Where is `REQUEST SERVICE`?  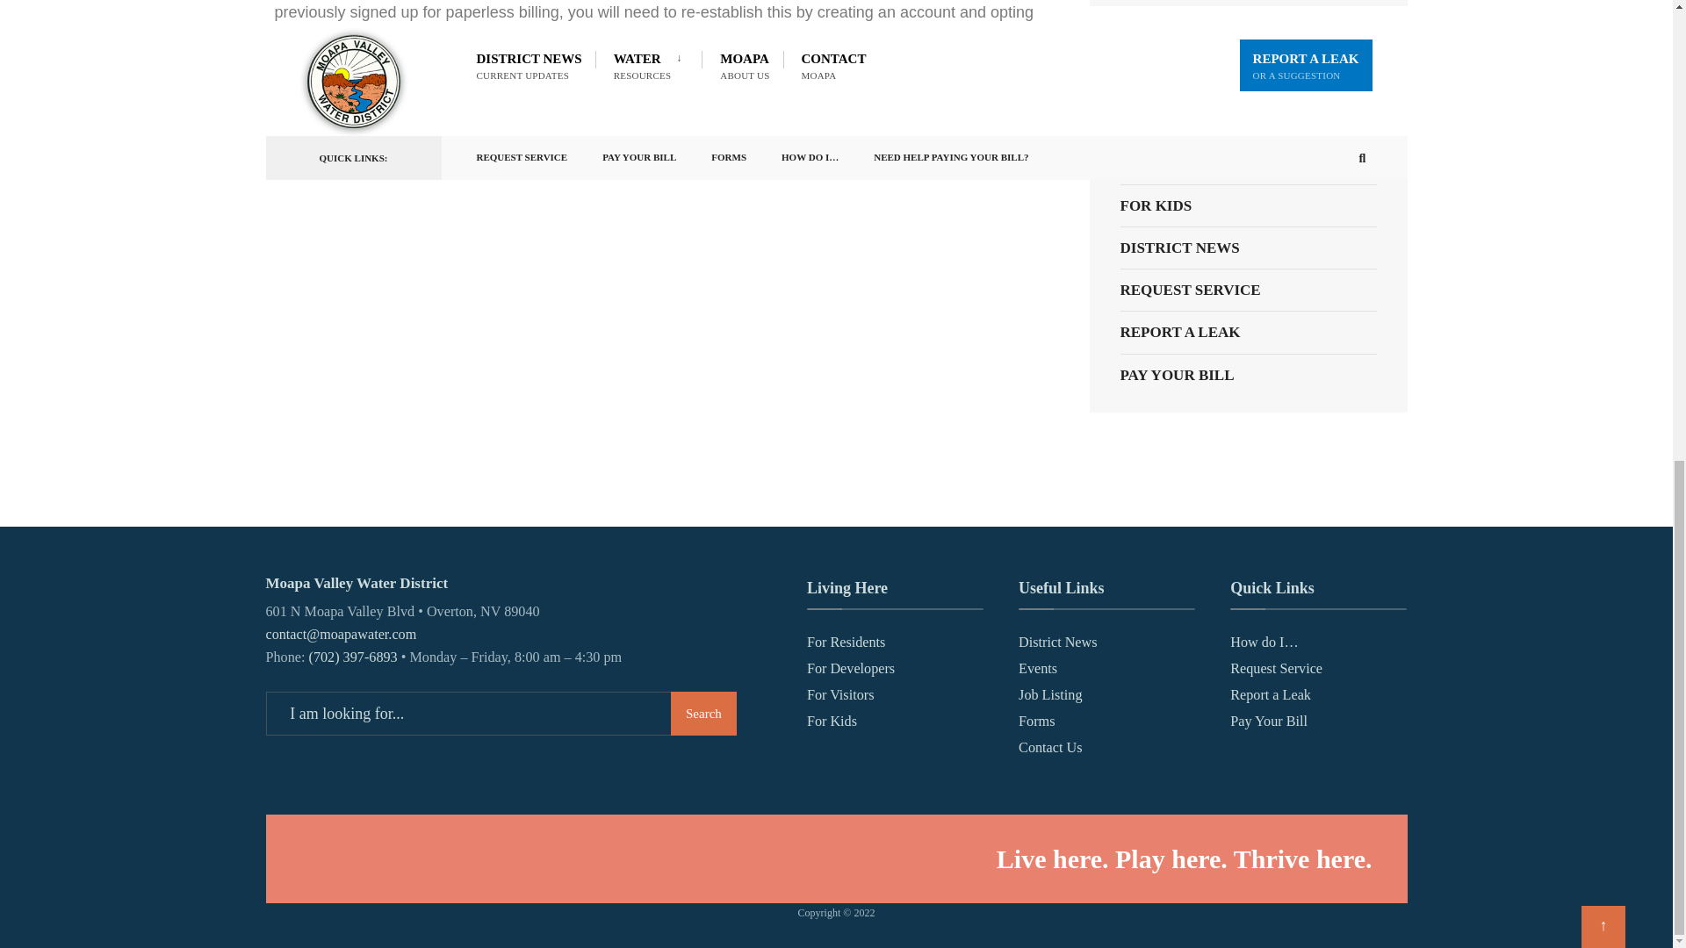 REQUEST SERVICE is located at coordinates (1249, 290).